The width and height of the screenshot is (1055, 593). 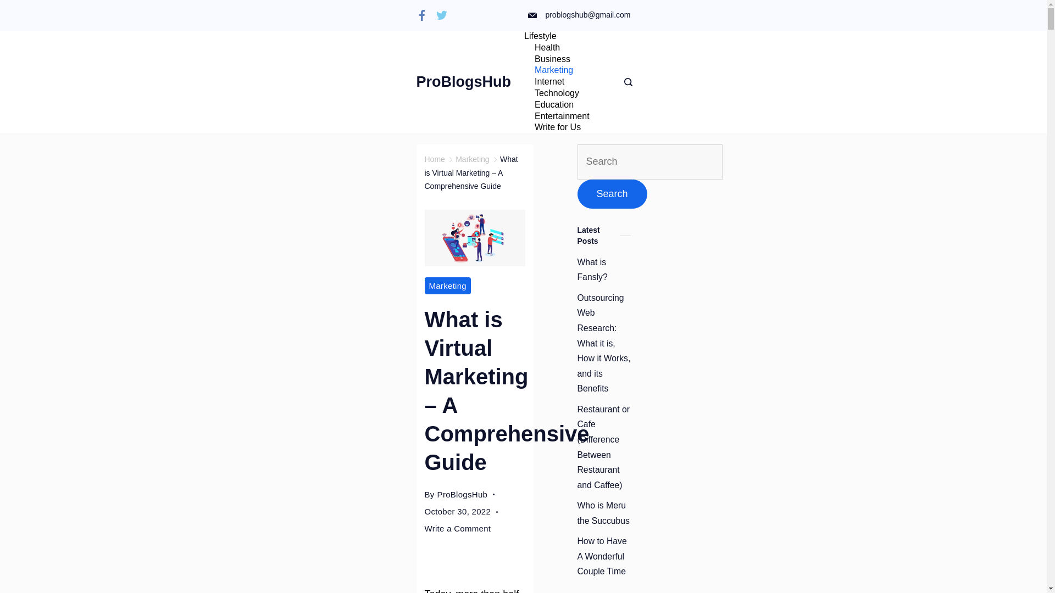 What do you see at coordinates (553, 59) in the screenshot?
I see `Business` at bounding box center [553, 59].